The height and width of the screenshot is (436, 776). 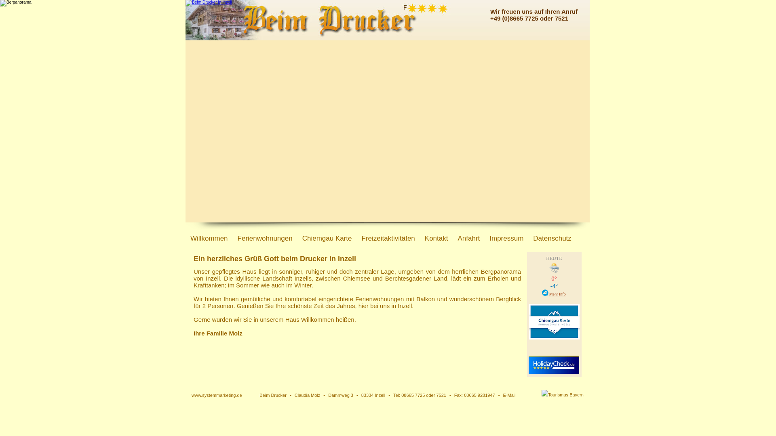 What do you see at coordinates (563, 395) in the screenshot?
I see `Zu Tourismus Bayern` at bounding box center [563, 395].